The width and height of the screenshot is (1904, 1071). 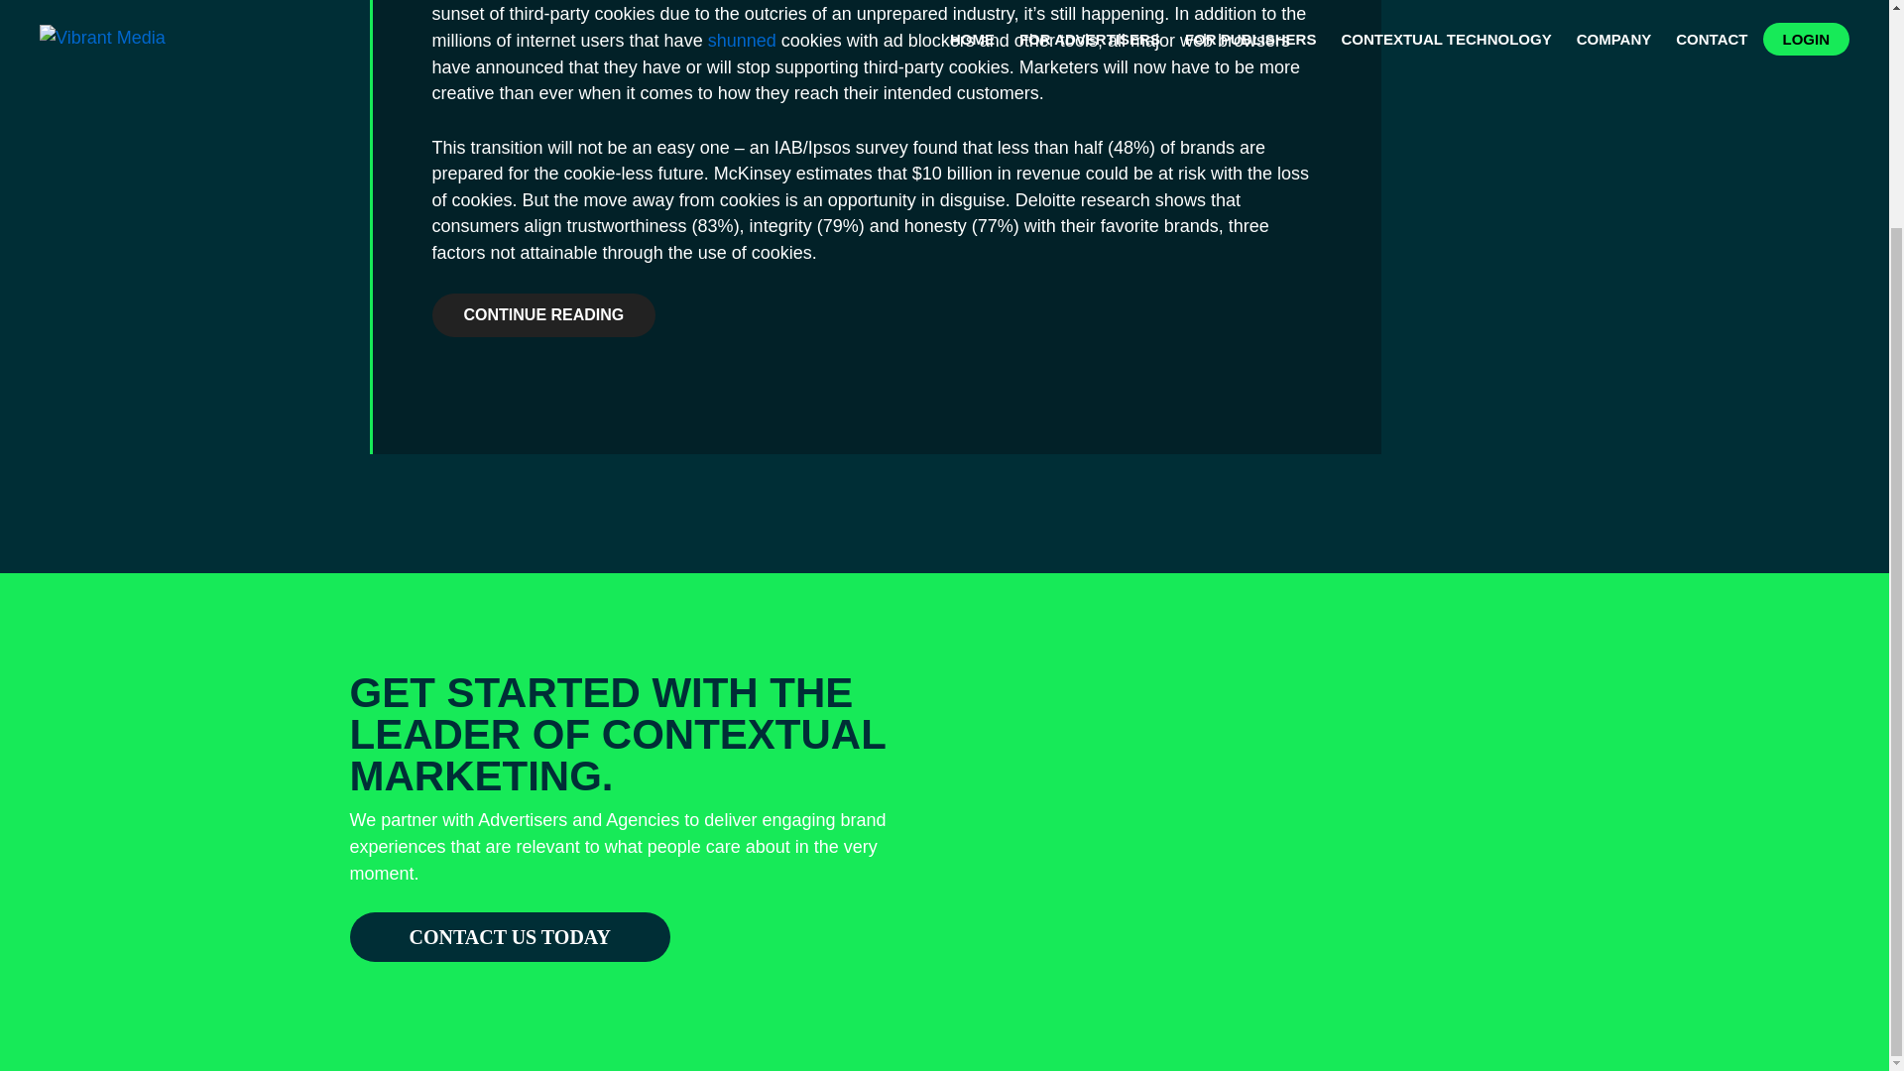 What do you see at coordinates (733, 725) in the screenshot?
I see `Opt Out` at bounding box center [733, 725].